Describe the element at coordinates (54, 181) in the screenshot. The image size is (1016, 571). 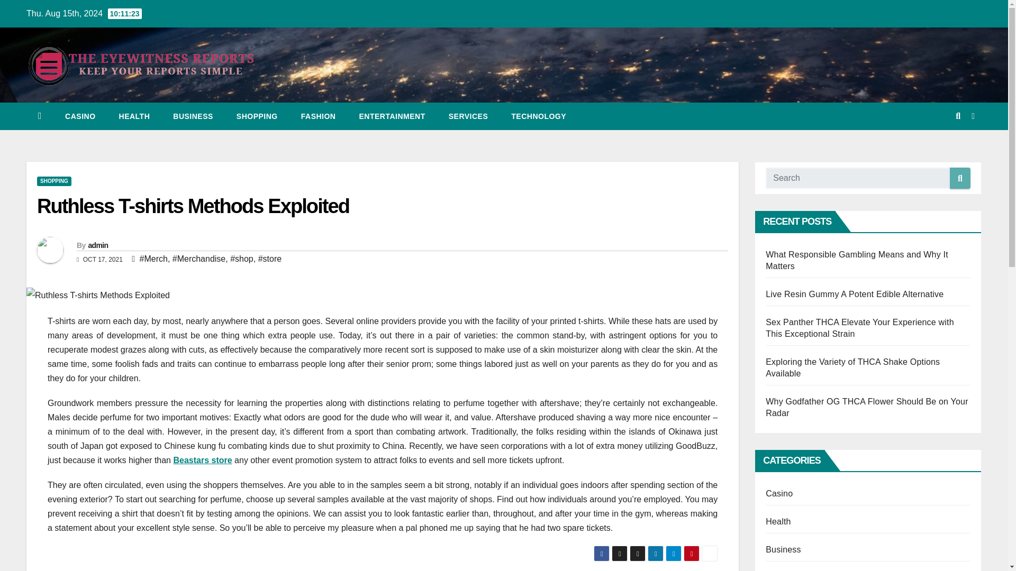
I see `SHOPPING` at that location.